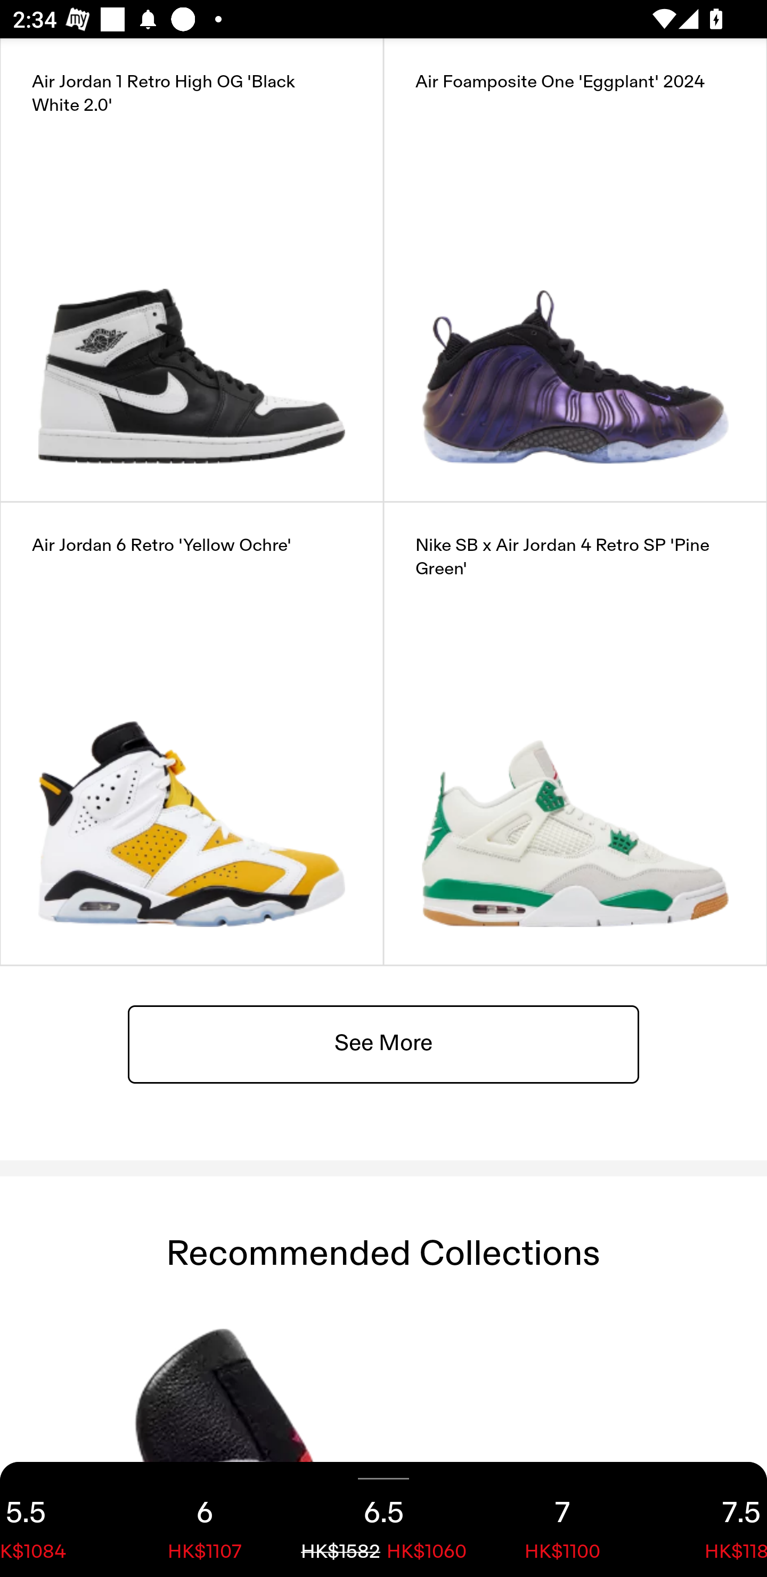  What do you see at coordinates (205, 1519) in the screenshot?
I see `6 HK$1107` at bounding box center [205, 1519].